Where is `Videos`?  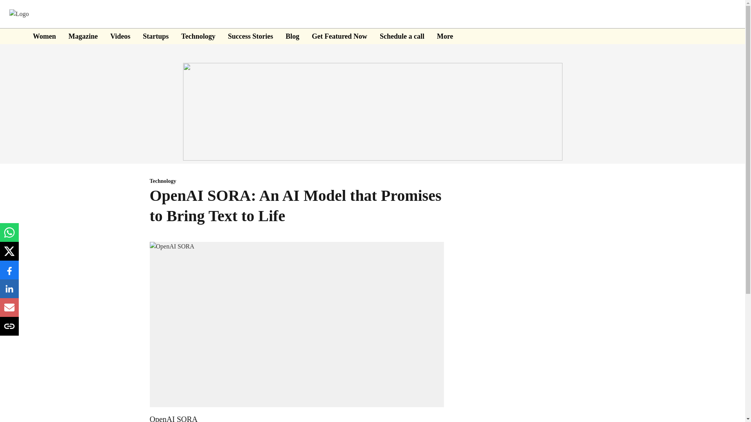 Videos is located at coordinates (120, 36).